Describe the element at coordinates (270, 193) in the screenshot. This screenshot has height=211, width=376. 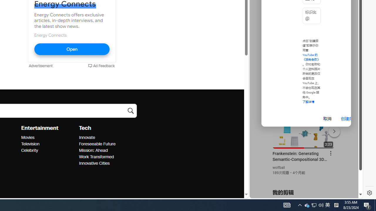
I see `US[ju]` at that location.